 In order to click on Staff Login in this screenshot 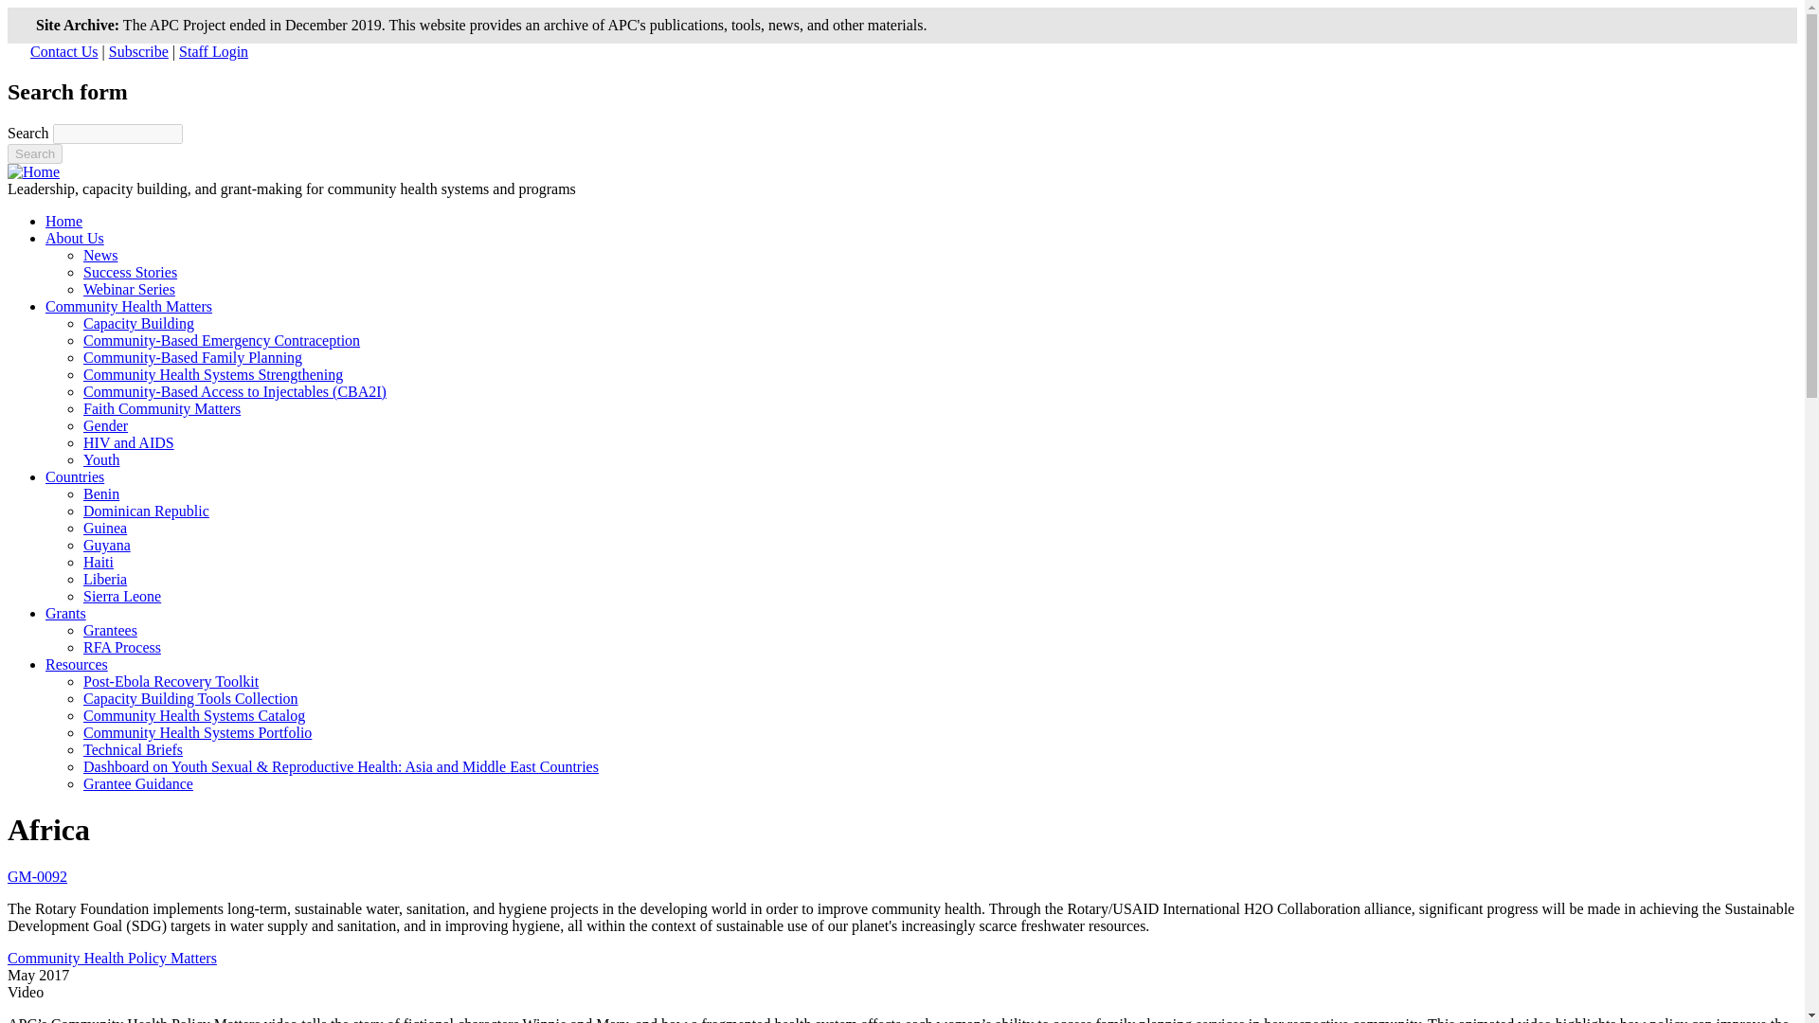, I will do `click(212, 51)`.